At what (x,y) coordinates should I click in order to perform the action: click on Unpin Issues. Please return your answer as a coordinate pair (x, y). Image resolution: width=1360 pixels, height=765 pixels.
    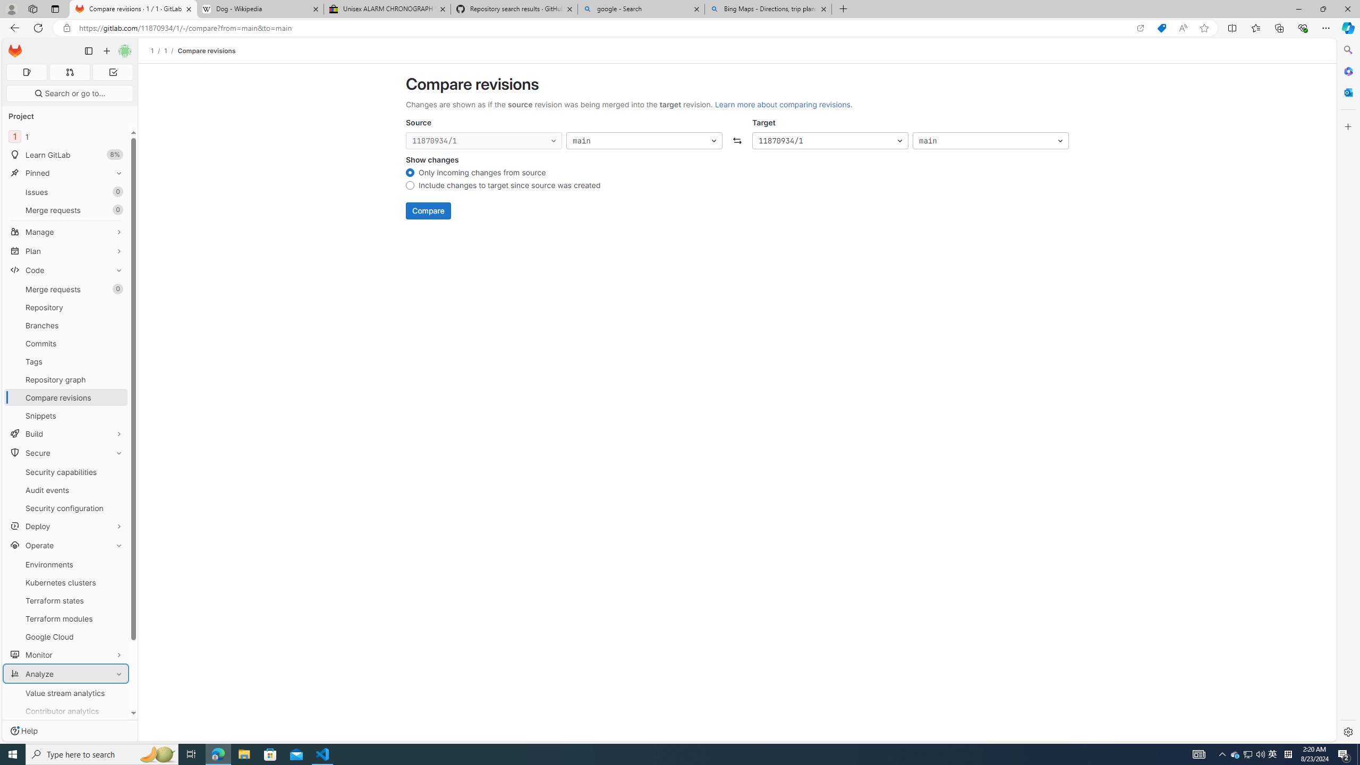
    Looking at the image, I should click on (117, 192).